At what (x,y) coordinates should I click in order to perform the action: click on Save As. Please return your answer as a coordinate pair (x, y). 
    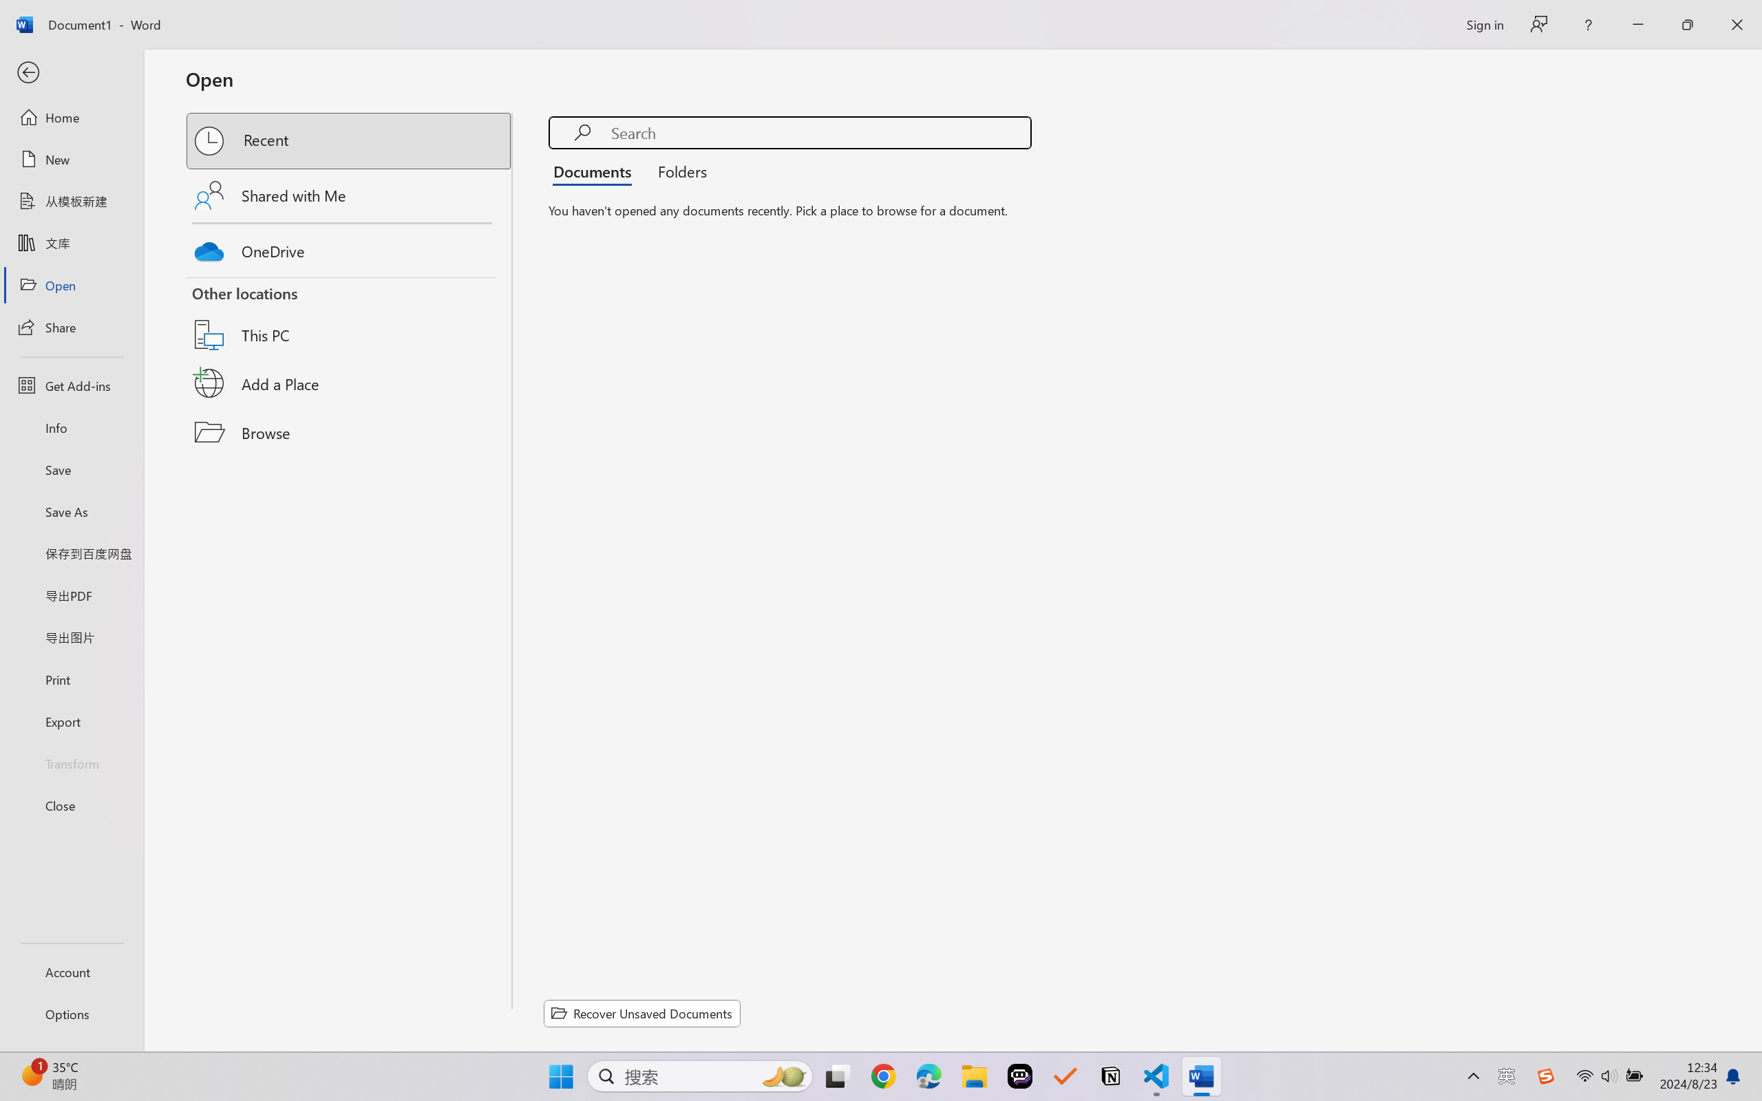
    Looking at the image, I should click on (72, 512).